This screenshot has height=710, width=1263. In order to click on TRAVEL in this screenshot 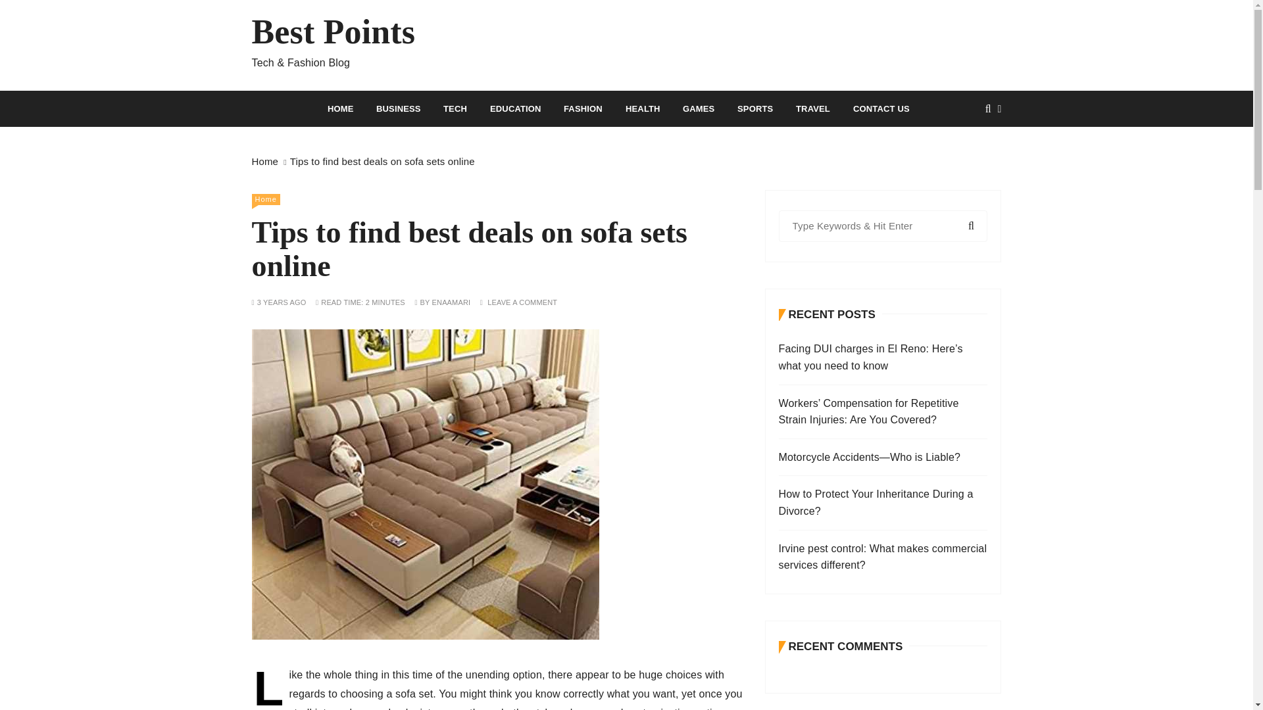, I will do `click(812, 109)`.